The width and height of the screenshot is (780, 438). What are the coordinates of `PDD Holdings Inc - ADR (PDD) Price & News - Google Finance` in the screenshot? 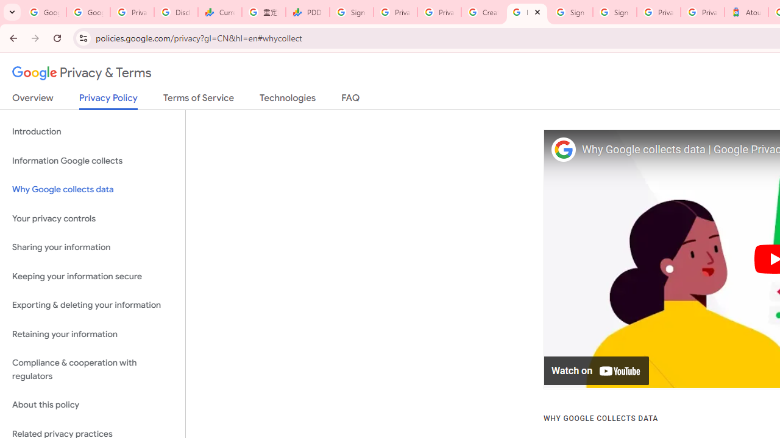 It's located at (307, 12).